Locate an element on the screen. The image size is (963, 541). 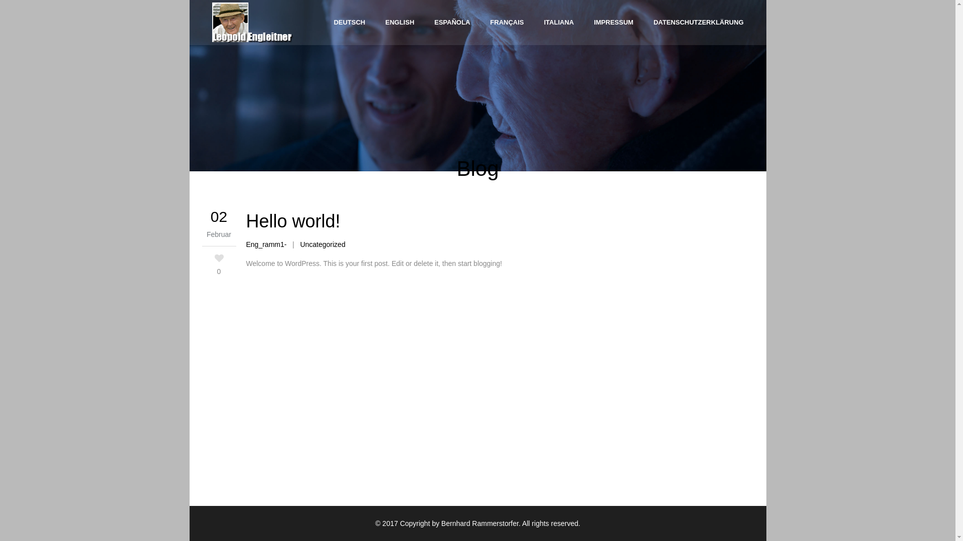
DEUTSCH is located at coordinates (349, 23).